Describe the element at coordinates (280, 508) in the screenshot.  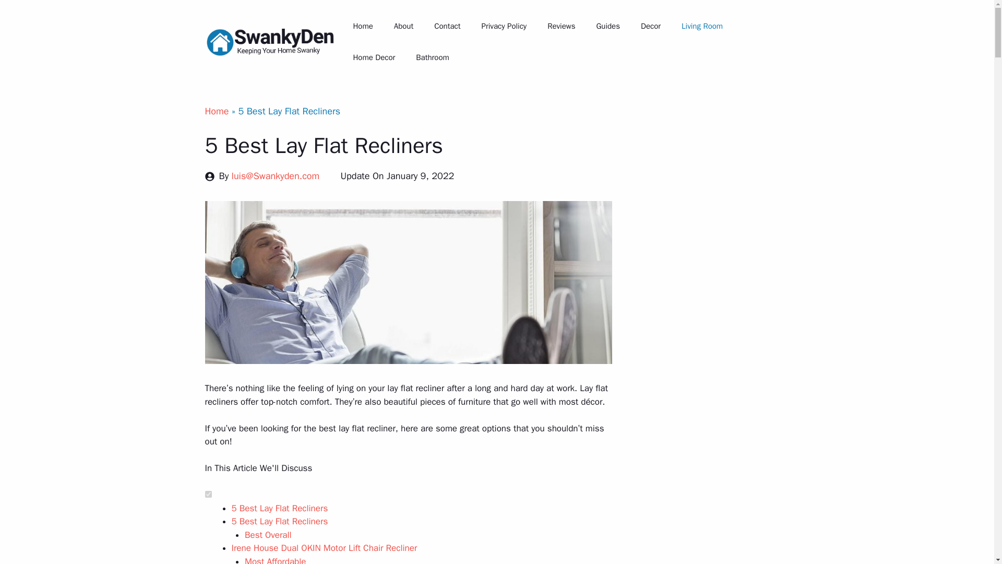
I see `5 Best Lay Flat Recliners` at that location.